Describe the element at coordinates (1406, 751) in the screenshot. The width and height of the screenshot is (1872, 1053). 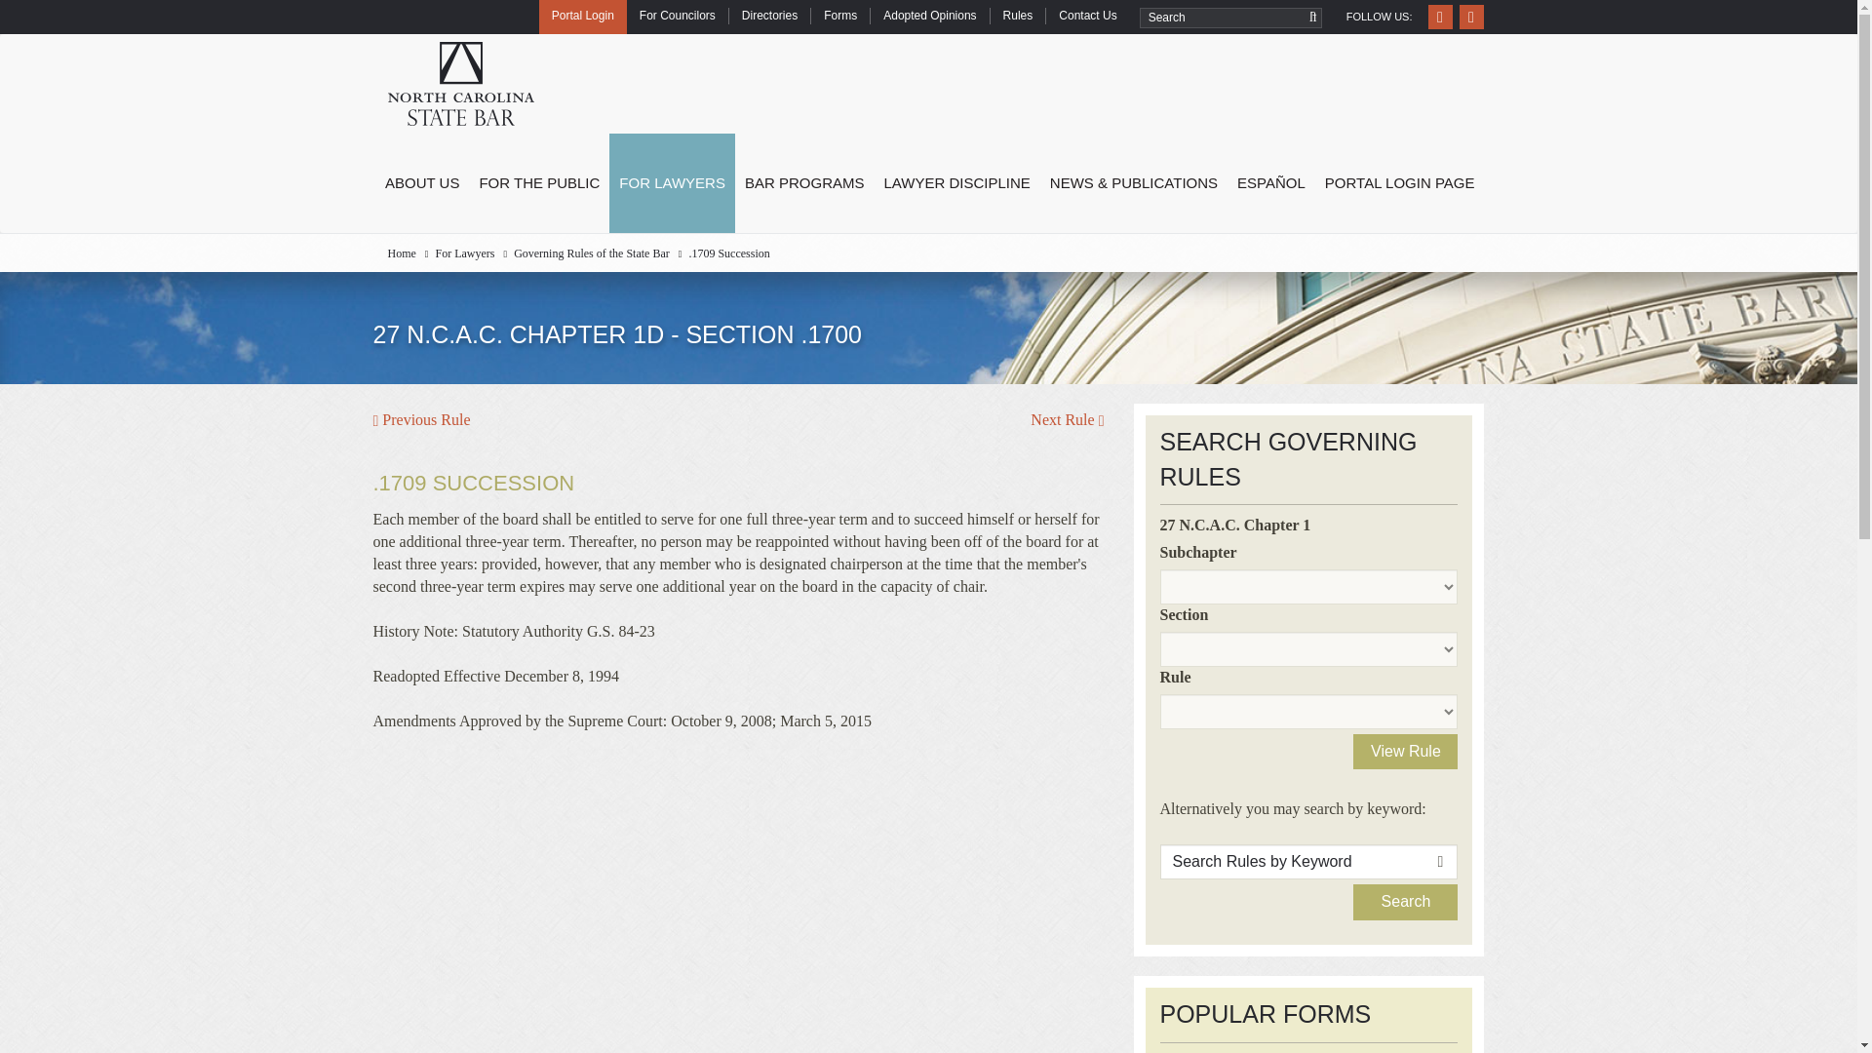
I see `View Rule` at that location.